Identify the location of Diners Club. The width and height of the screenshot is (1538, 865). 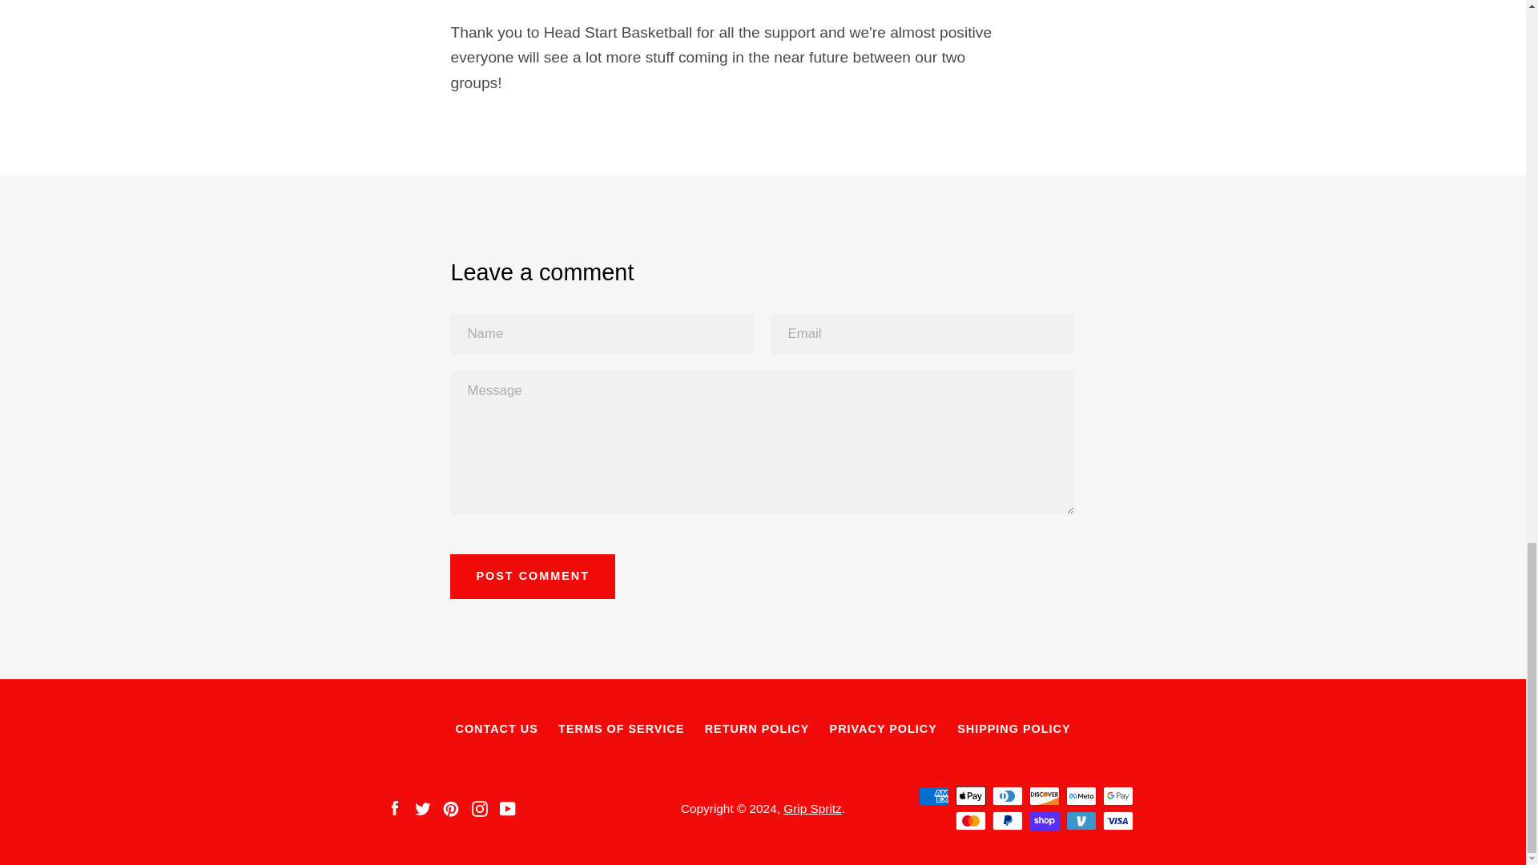
(1007, 795).